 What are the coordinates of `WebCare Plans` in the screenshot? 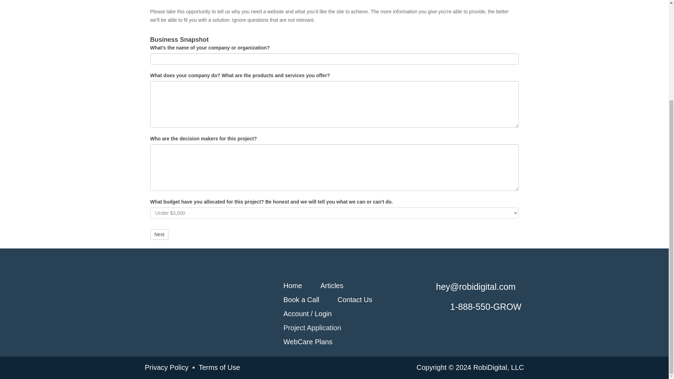 It's located at (308, 341).